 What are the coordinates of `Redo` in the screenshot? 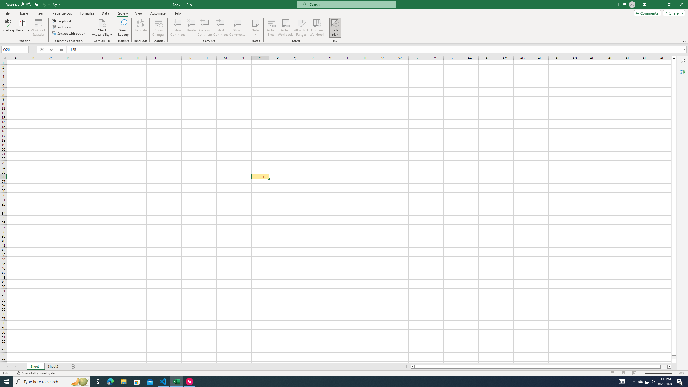 It's located at (55, 4).